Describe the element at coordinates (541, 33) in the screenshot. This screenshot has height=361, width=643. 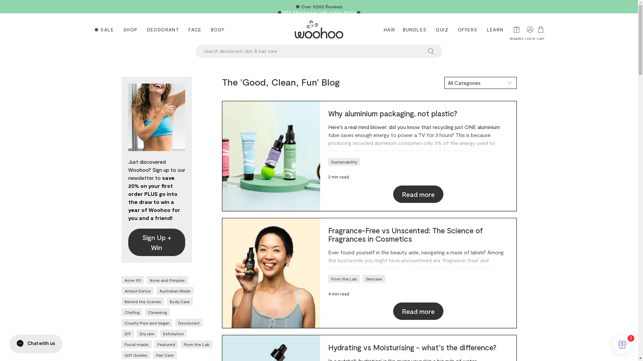
I see `CART` at that location.